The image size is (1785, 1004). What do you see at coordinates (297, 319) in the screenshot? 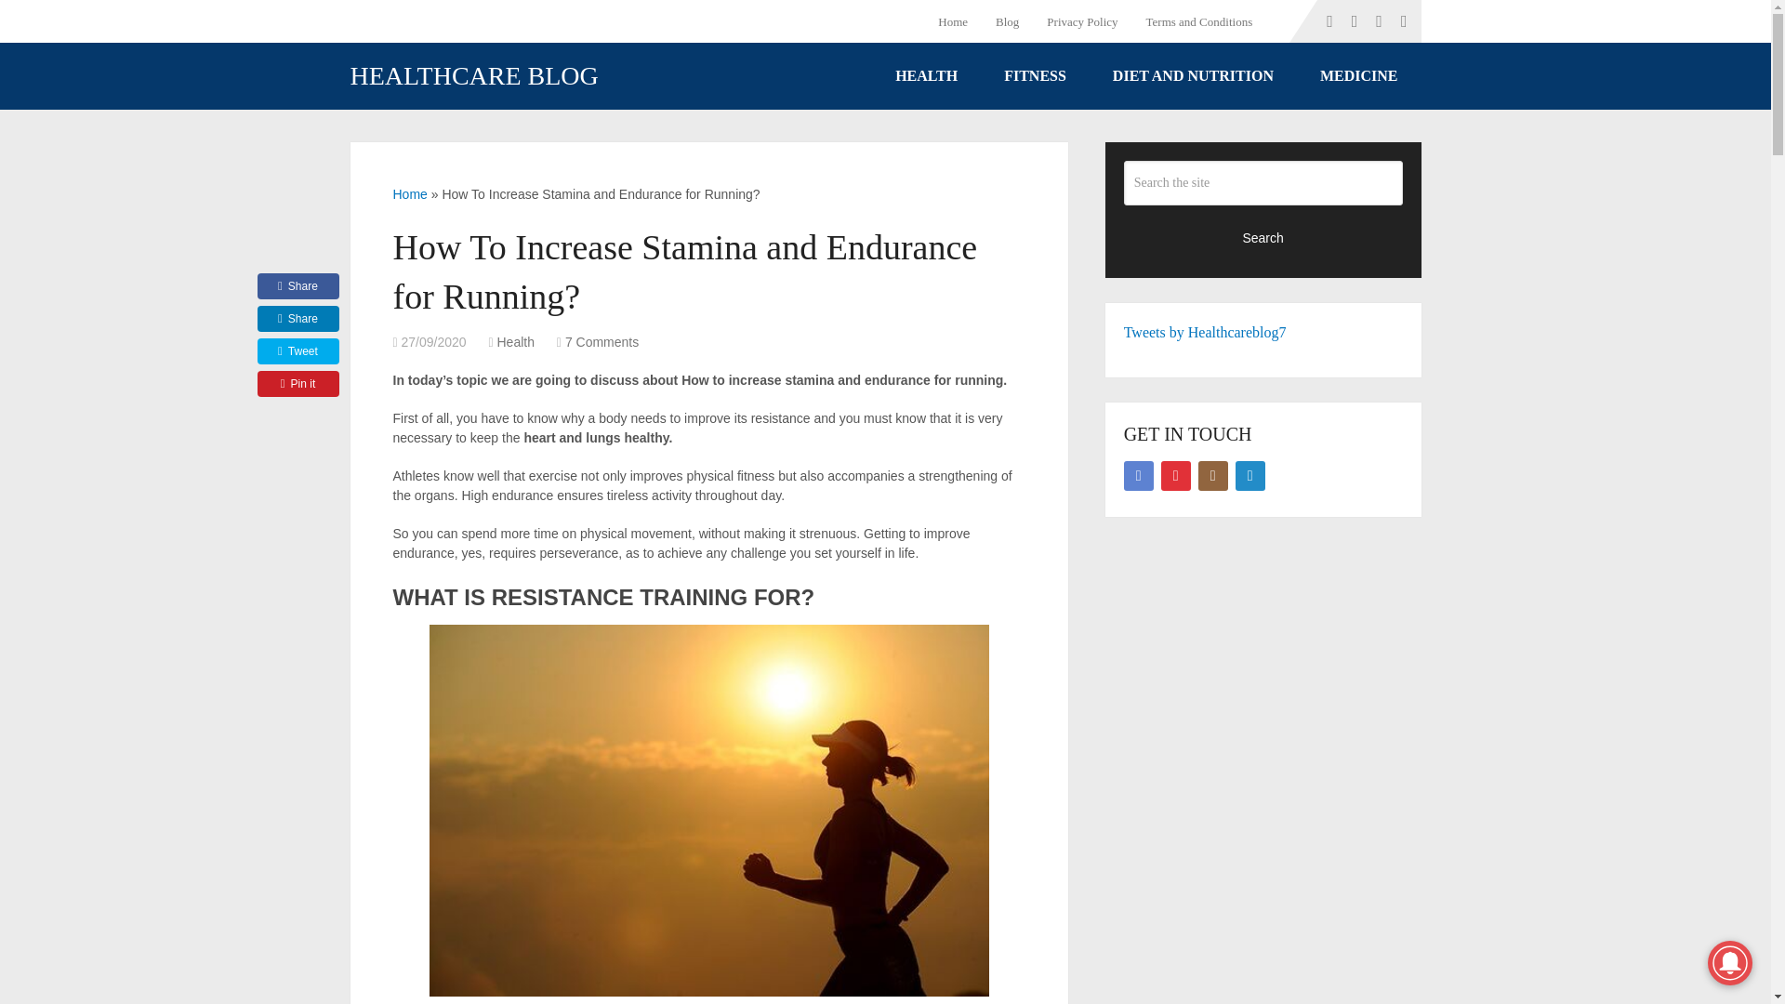
I see `Share` at bounding box center [297, 319].